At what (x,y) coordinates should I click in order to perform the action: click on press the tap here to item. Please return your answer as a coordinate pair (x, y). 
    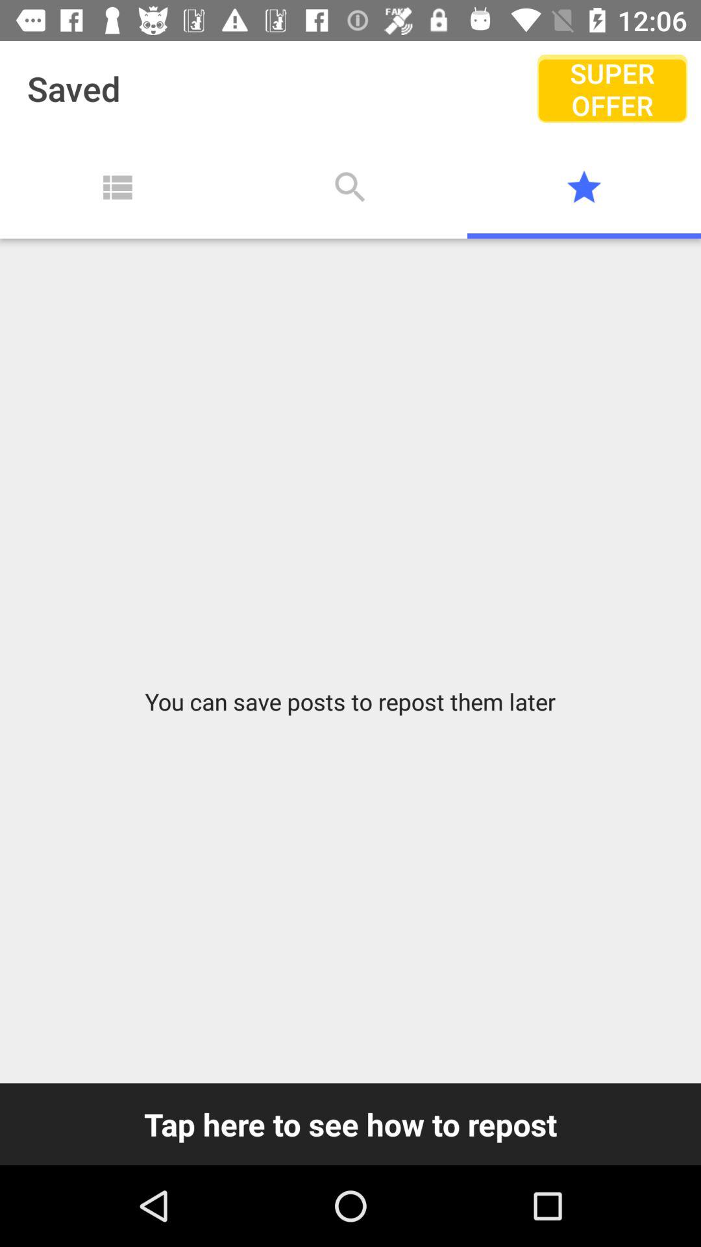
    Looking at the image, I should click on (350, 1124).